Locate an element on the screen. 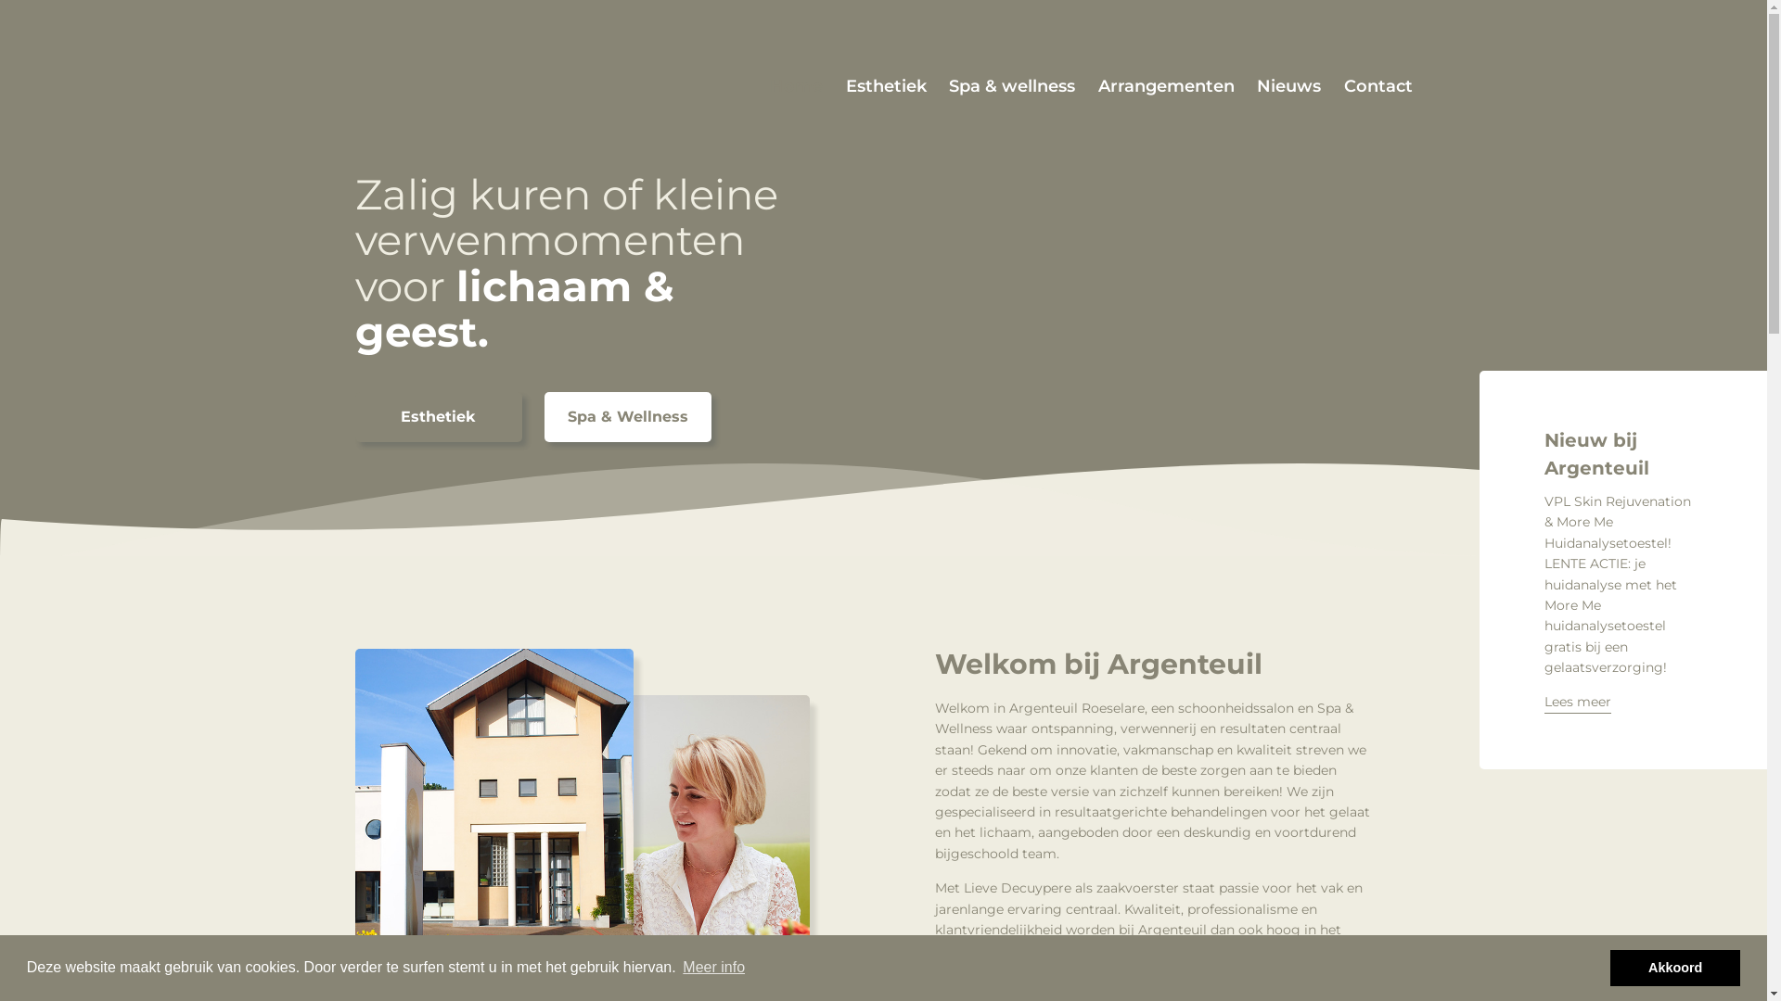 This screenshot has width=1781, height=1001. Arrangementen is located at coordinates (1167, 87).